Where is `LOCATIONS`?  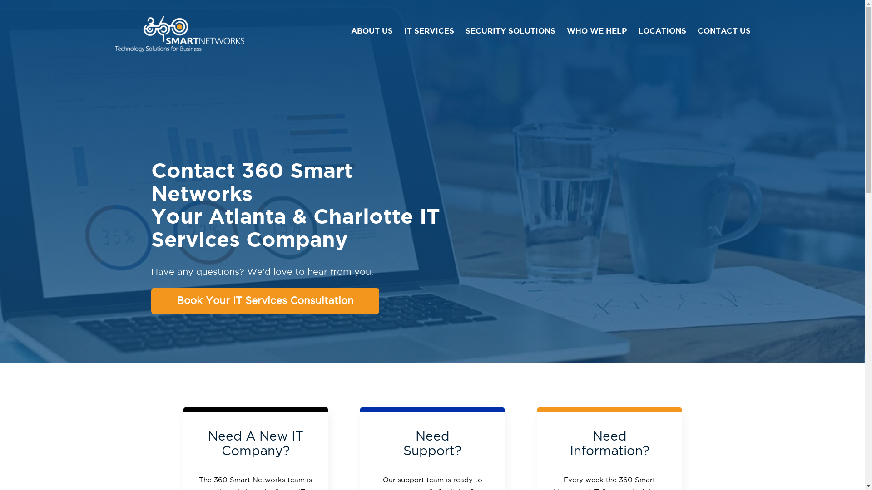 LOCATIONS is located at coordinates (662, 31).